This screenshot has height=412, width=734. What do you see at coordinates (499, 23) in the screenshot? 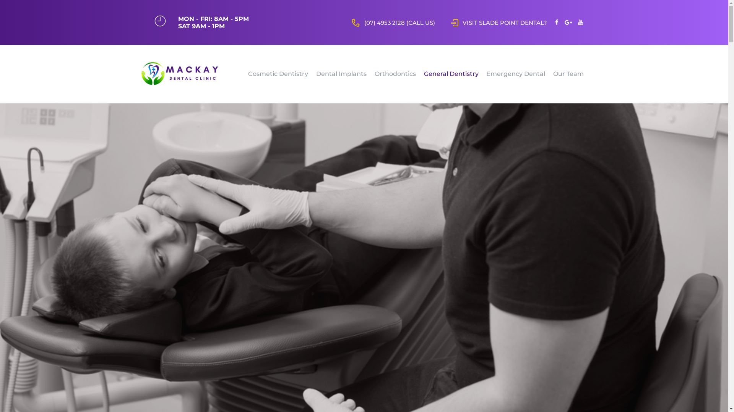
I see `VISIT SLADE POINT DENTAL?` at bounding box center [499, 23].